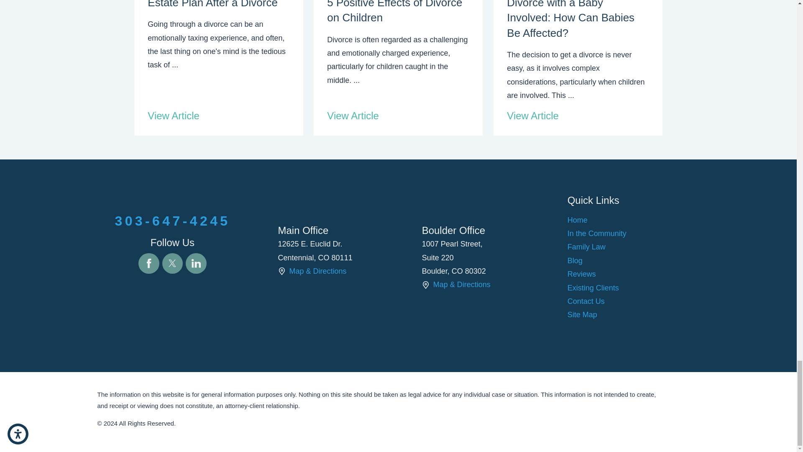 This screenshot has height=452, width=803. I want to click on Twitter, so click(172, 263).